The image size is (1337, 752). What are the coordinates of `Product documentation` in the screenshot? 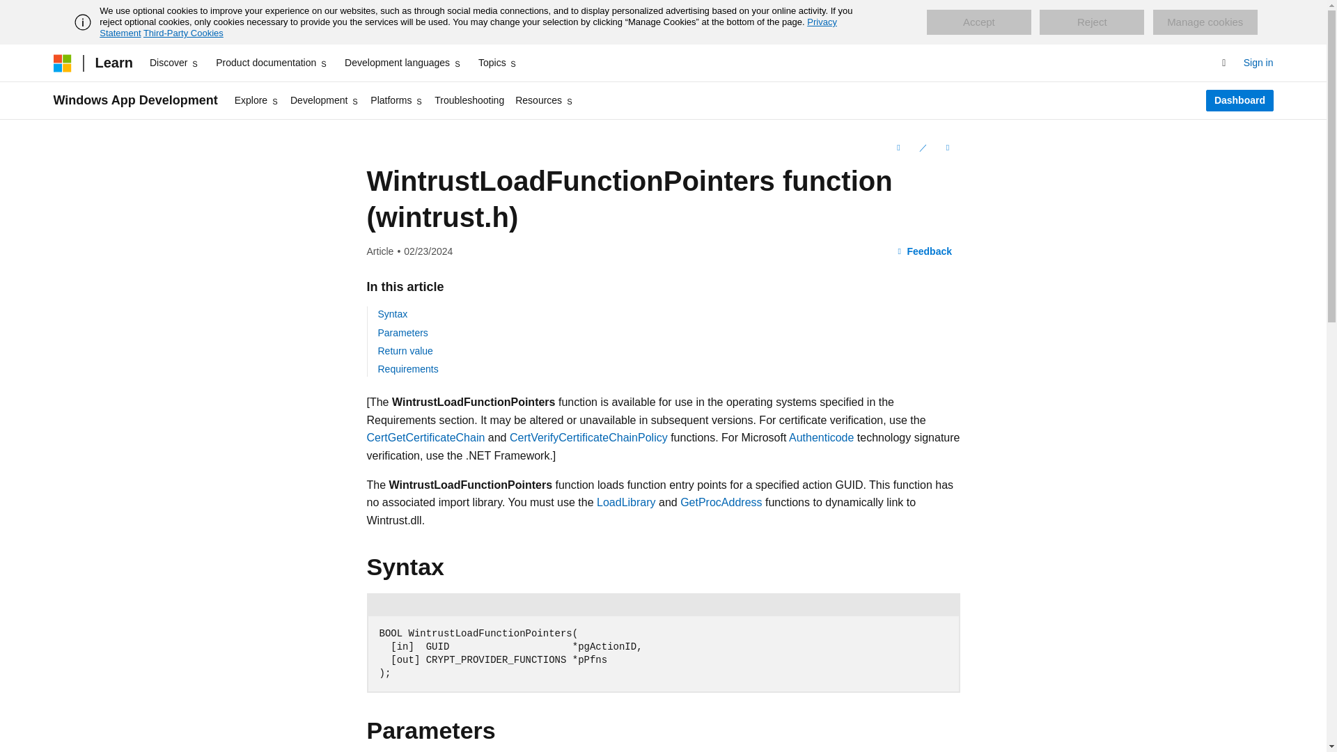 It's located at (272, 63).